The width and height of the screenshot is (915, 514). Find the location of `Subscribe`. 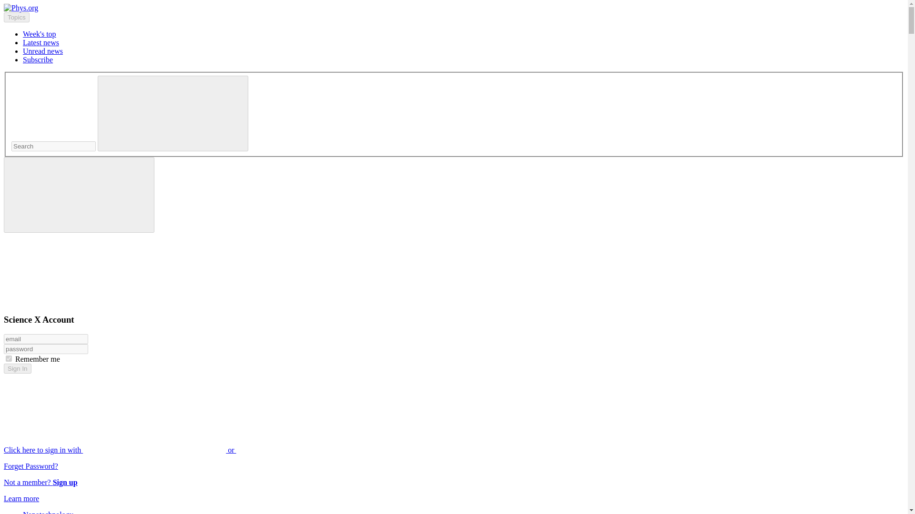

Subscribe is located at coordinates (38, 59).